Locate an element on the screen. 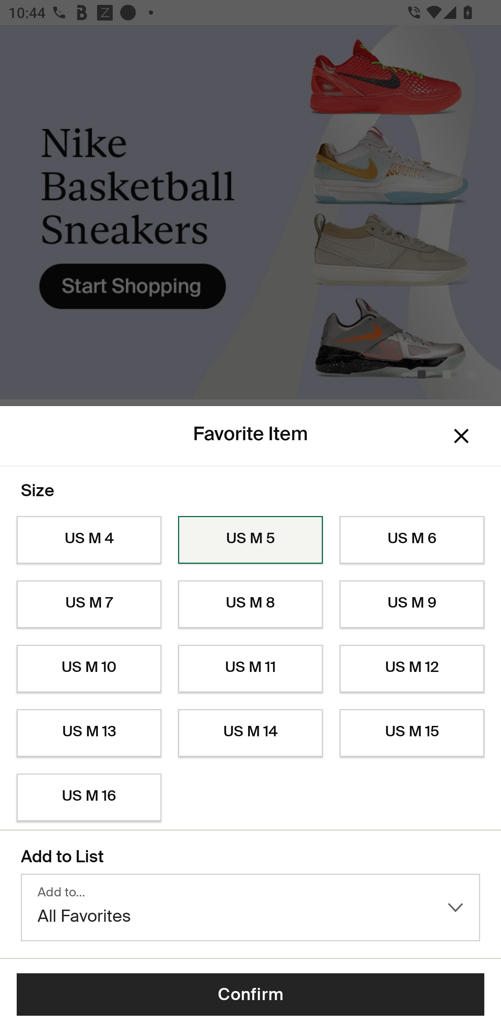 Image resolution: width=501 pixels, height=1030 pixels. Dismiss is located at coordinates (461, 436).